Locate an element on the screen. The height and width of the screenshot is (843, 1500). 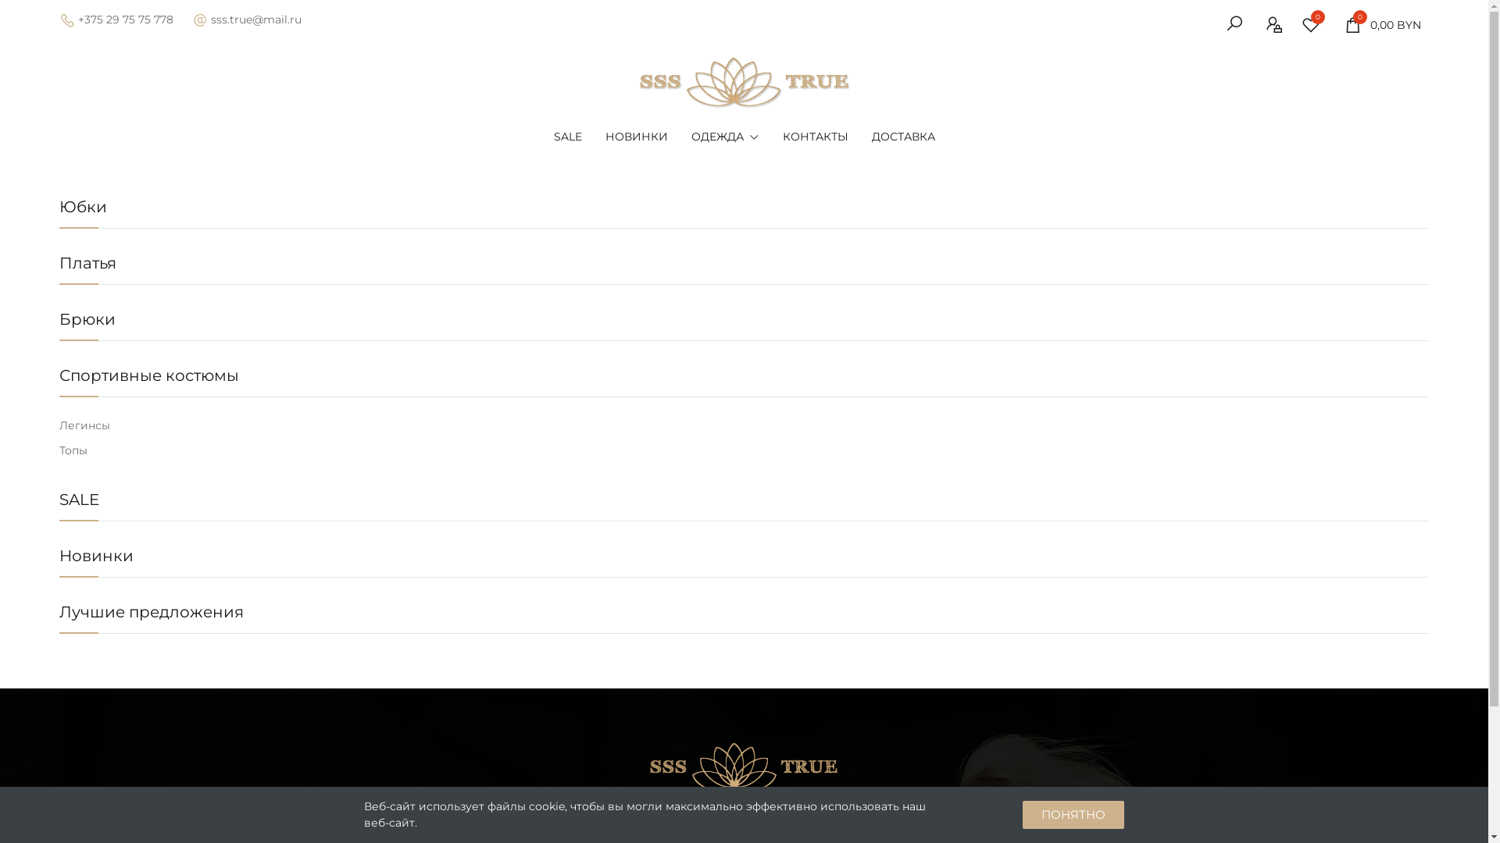
0 is located at coordinates (1315, 25).